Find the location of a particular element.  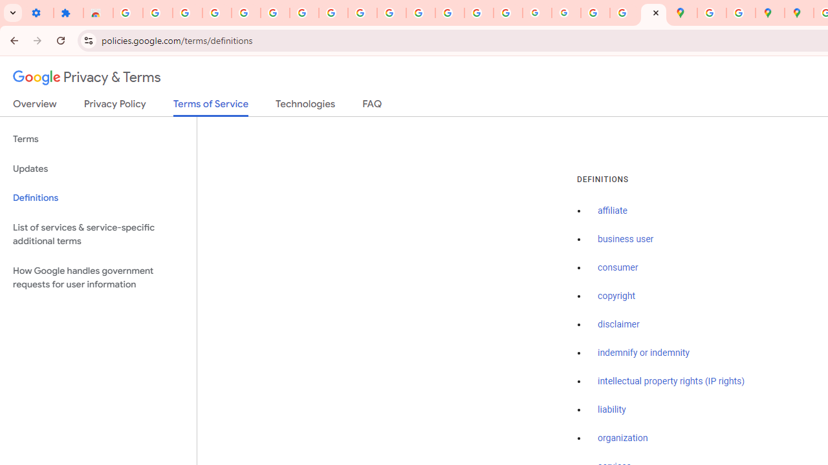

business user is located at coordinates (626, 240).